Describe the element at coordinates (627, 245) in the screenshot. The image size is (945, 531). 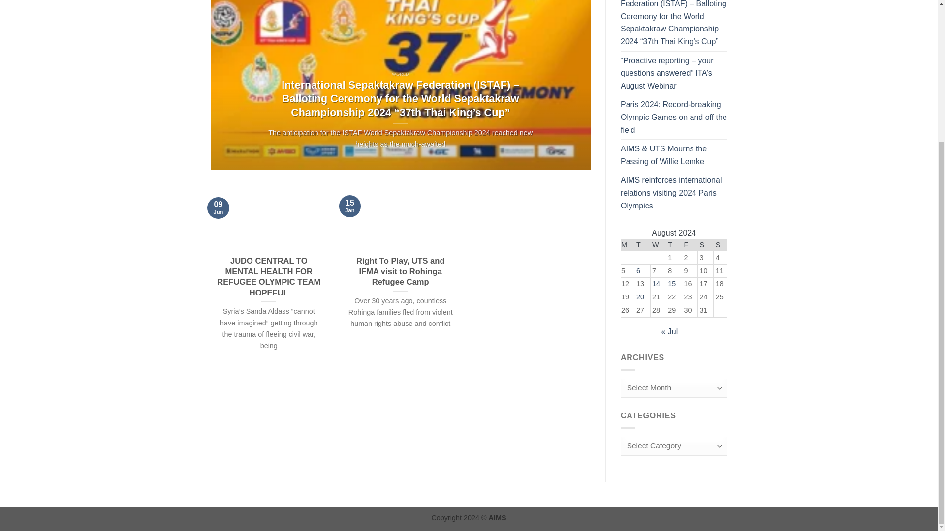
I see `Monday` at that location.